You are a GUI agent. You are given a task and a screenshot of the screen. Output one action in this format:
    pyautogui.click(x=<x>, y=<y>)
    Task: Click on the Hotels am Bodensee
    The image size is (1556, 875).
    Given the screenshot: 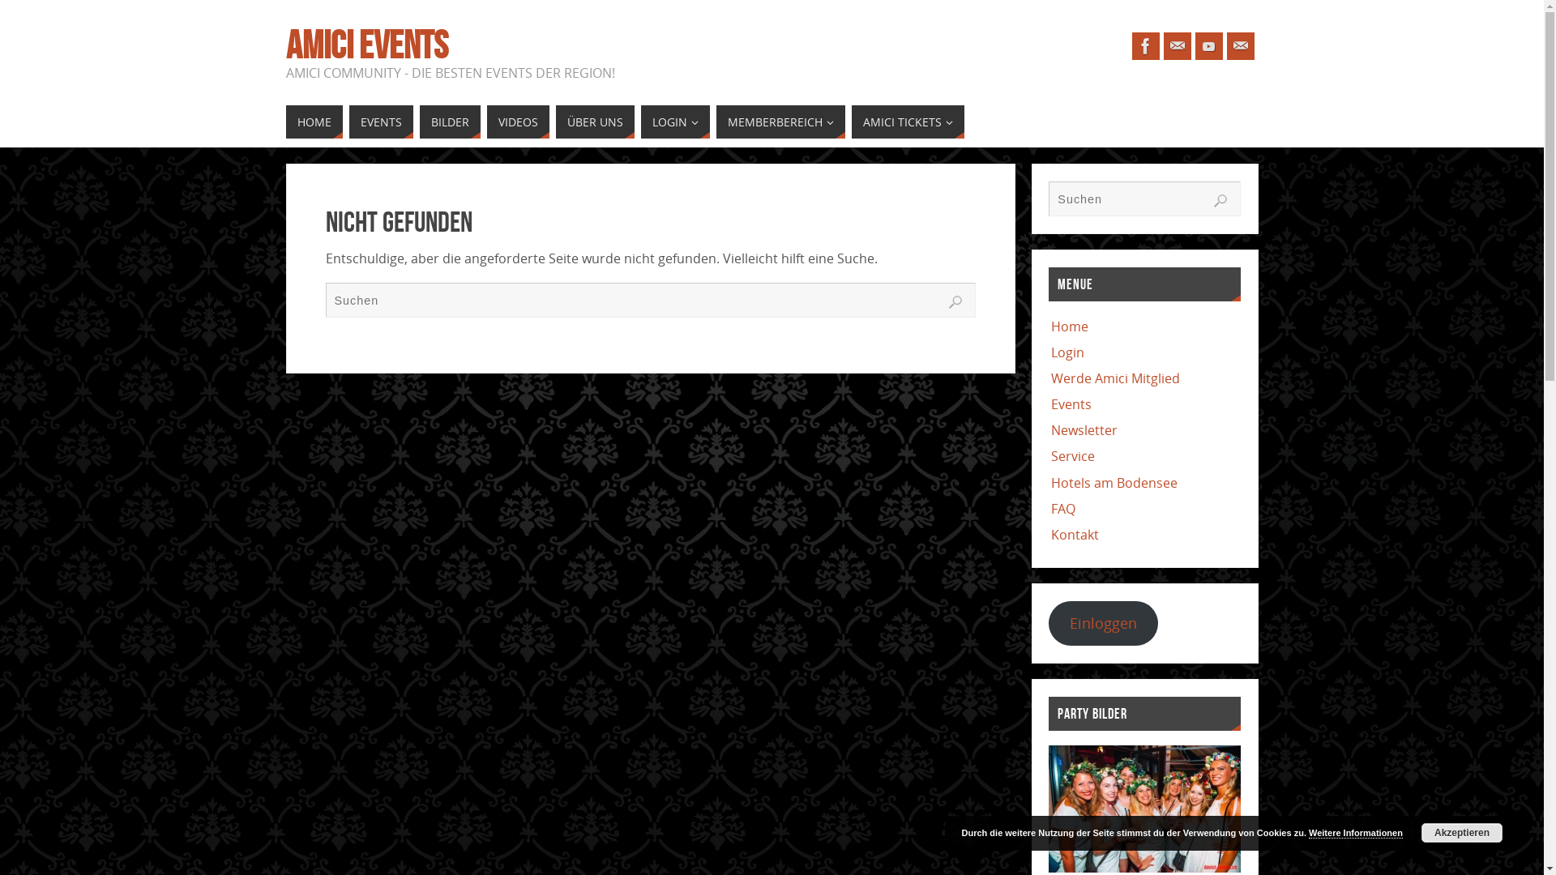 What is the action you would take?
    pyautogui.click(x=1114, y=483)
    